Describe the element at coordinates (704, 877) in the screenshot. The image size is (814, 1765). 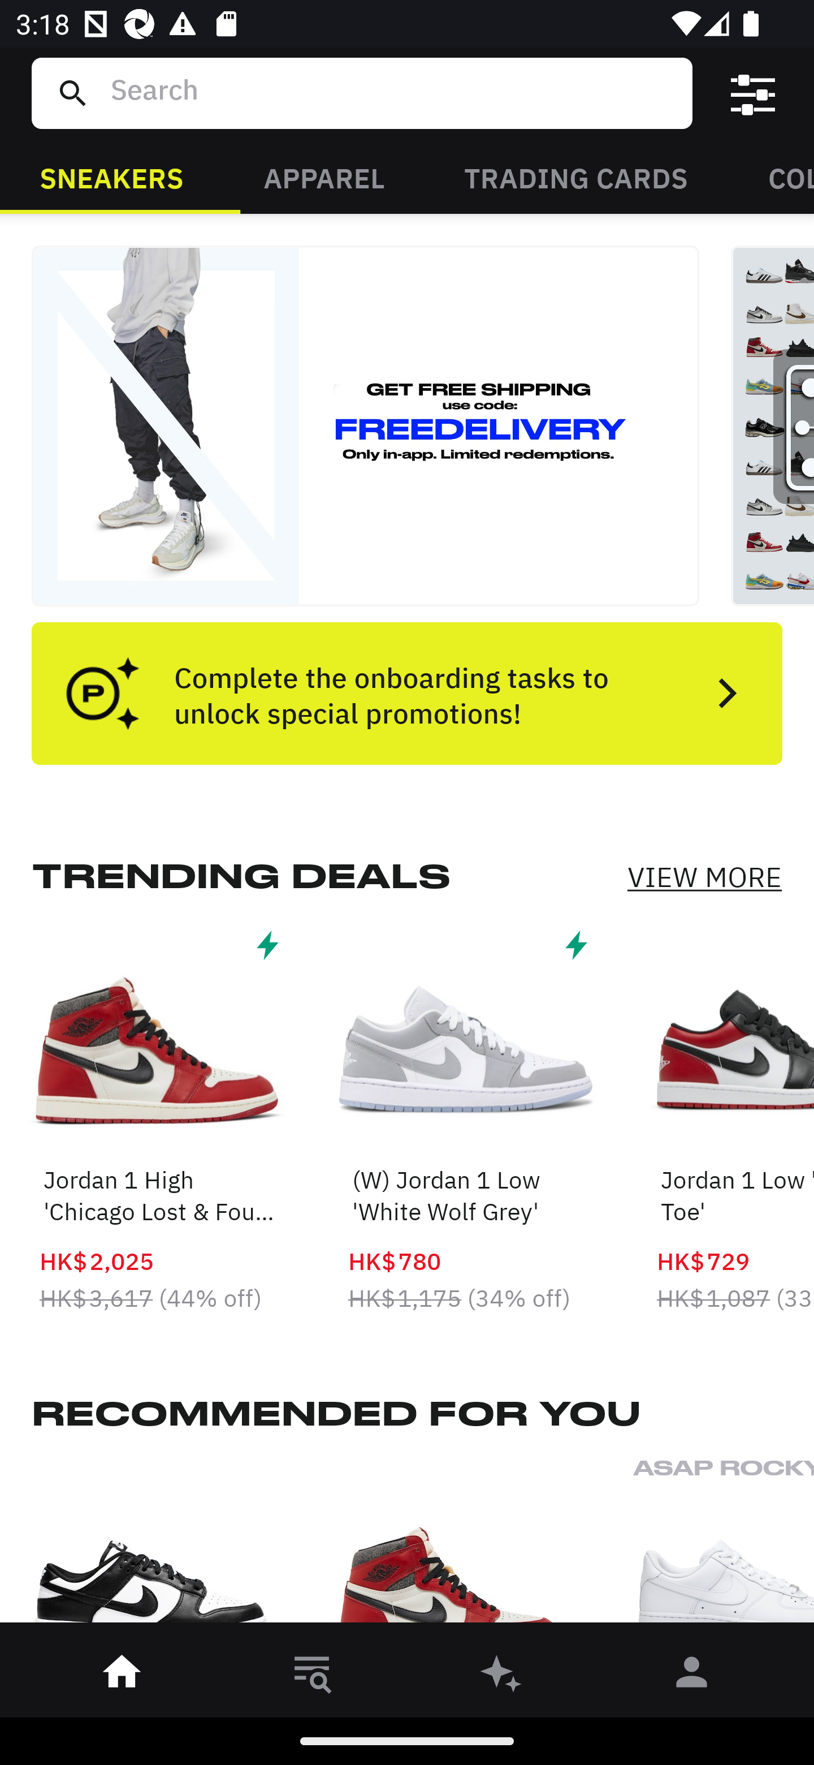
I see `VIEW MORE` at that location.